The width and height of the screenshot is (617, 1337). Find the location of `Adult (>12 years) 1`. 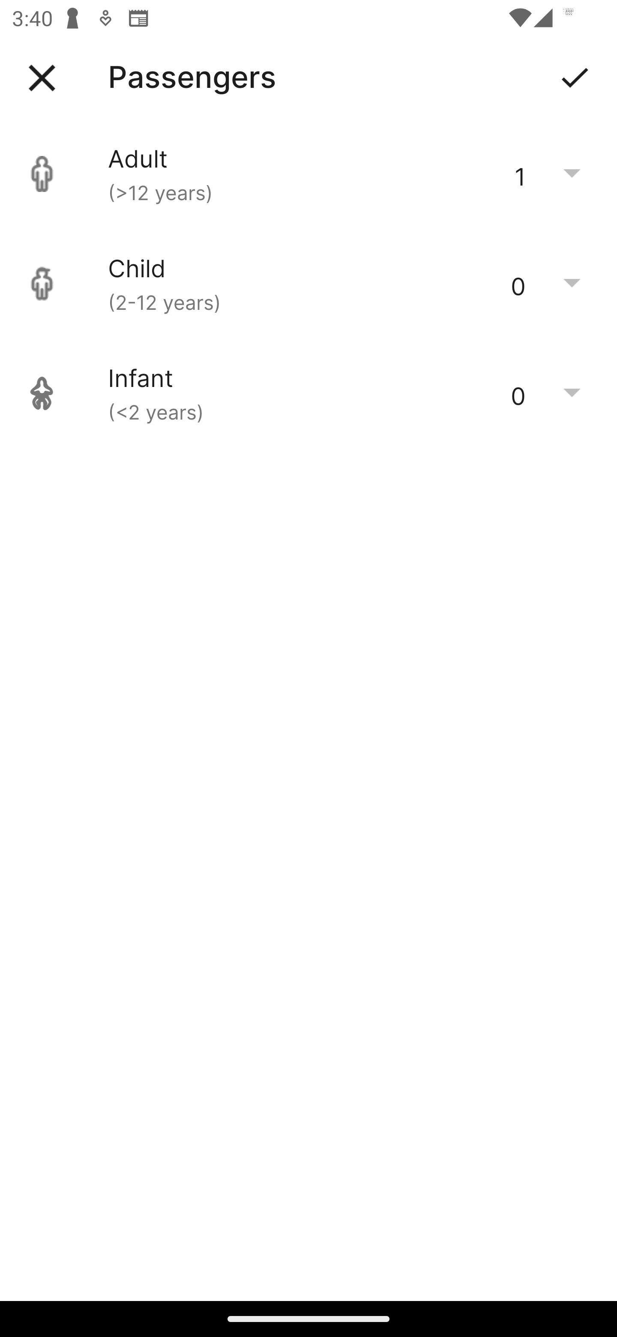

Adult (>12 years) 1 is located at coordinates (308, 174).